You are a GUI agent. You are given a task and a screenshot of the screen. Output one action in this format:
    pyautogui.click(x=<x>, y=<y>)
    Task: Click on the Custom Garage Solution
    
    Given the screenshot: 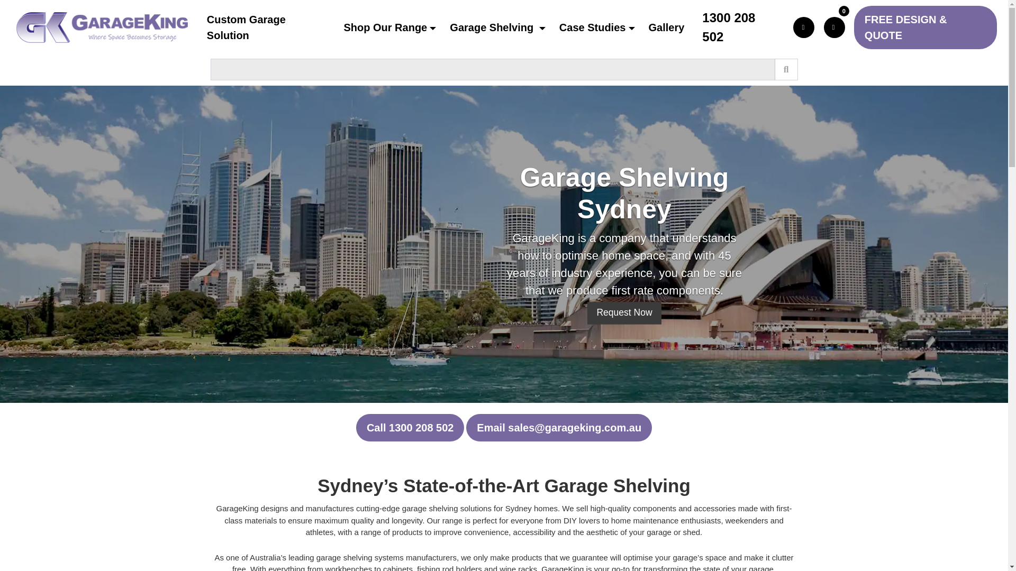 What is the action you would take?
    pyautogui.click(x=273, y=27)
    